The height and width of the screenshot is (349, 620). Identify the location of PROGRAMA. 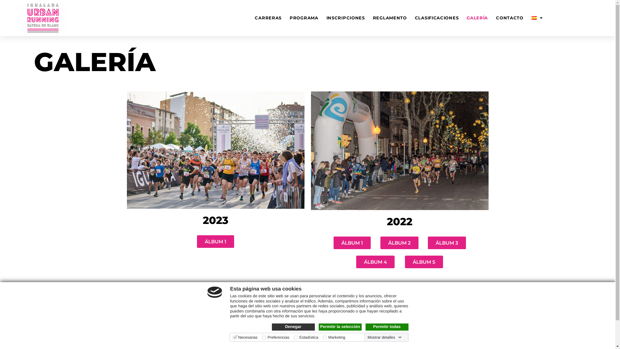
(304, 18).